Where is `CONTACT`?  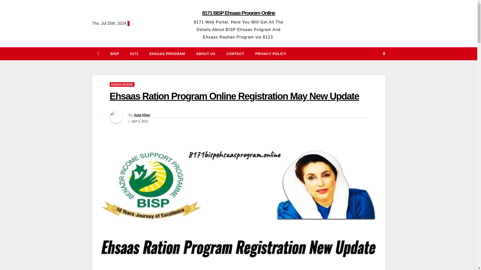
CONTACT is located at coordinates (235, 53).